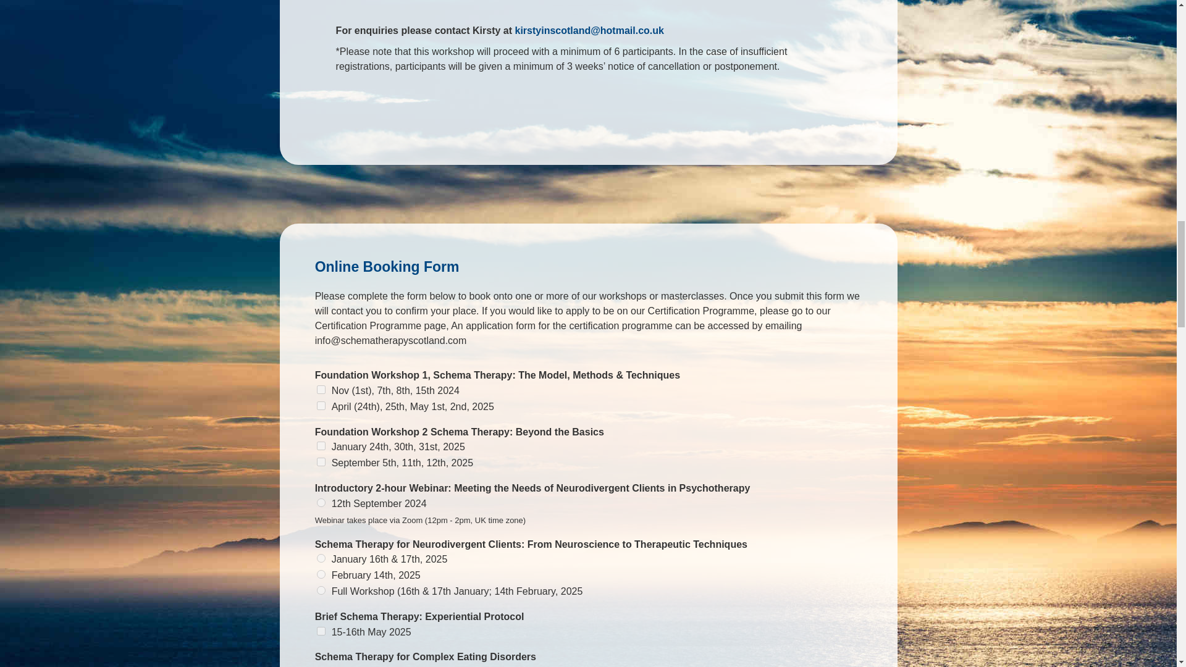 The width and height of the screenshot is (1186, 667). Describe the element at coordinates (321, 502) in the screenshot. I see `12th September 2024` at that location.